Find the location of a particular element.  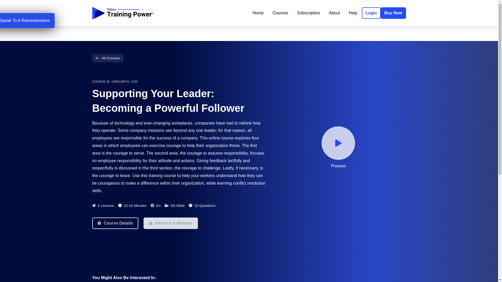

Subscription is located at coordinates (309, 13).